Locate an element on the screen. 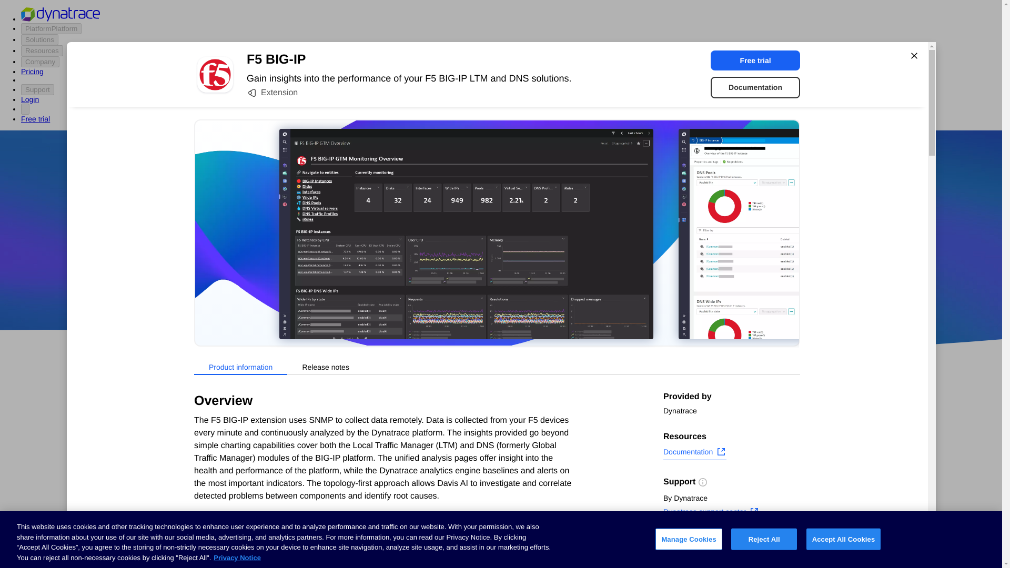 Image resolution: width=1010 pixels, height=568 pixels. DevOps is located at coordinates (575, 290).